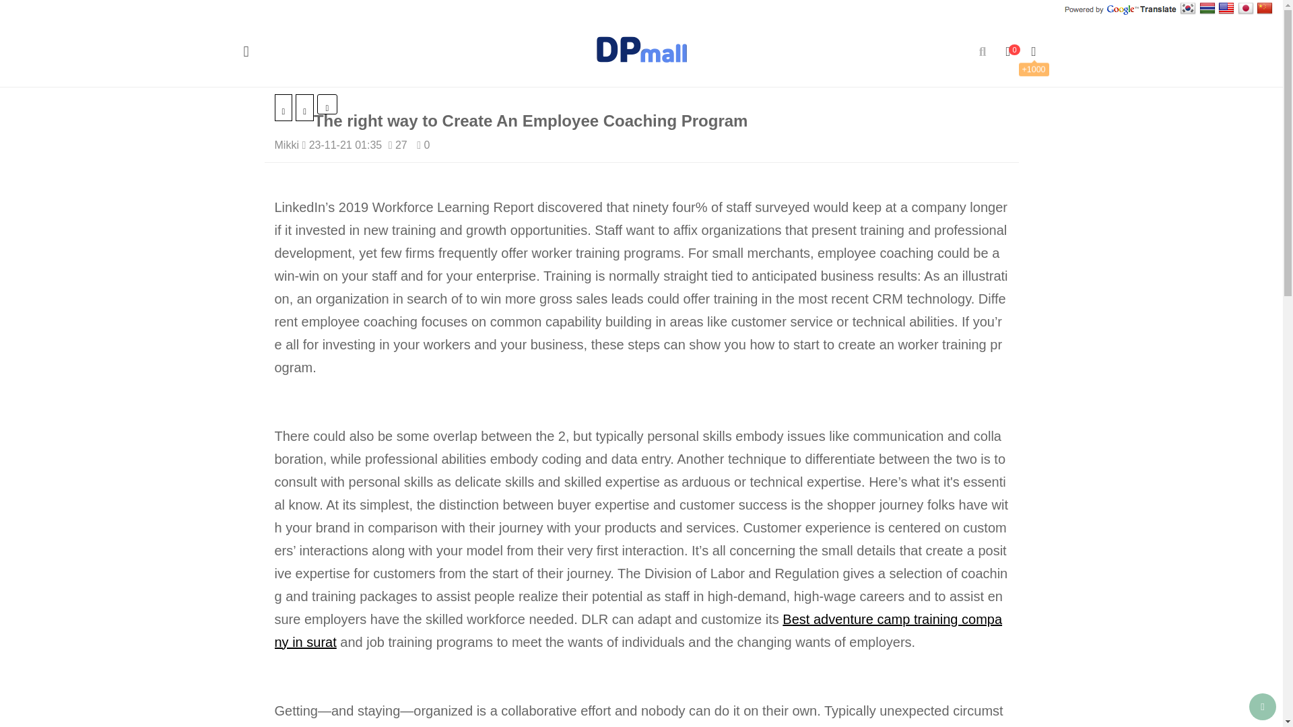 The width and height of the screenshot is (1293, 727). Describe the element at coordinates (638, 631) in the screenshot. I see `Best adventure camp training company in surat` at that location.